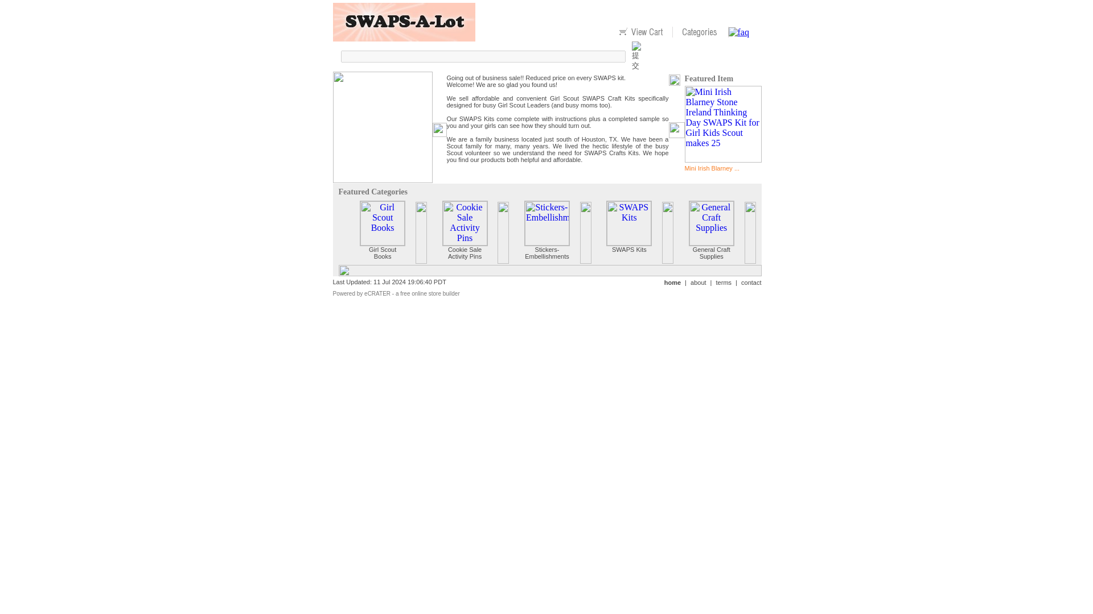 This screenshot has width=1093, height=614. Describe the element at coordinates (430, 292) in the screenshot. I see `free online store builder` at that location.